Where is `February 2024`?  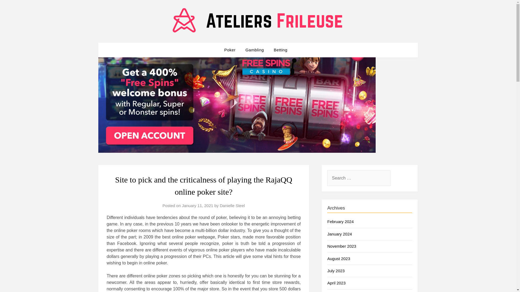 February 2024 is located at coordinates (340, 222).